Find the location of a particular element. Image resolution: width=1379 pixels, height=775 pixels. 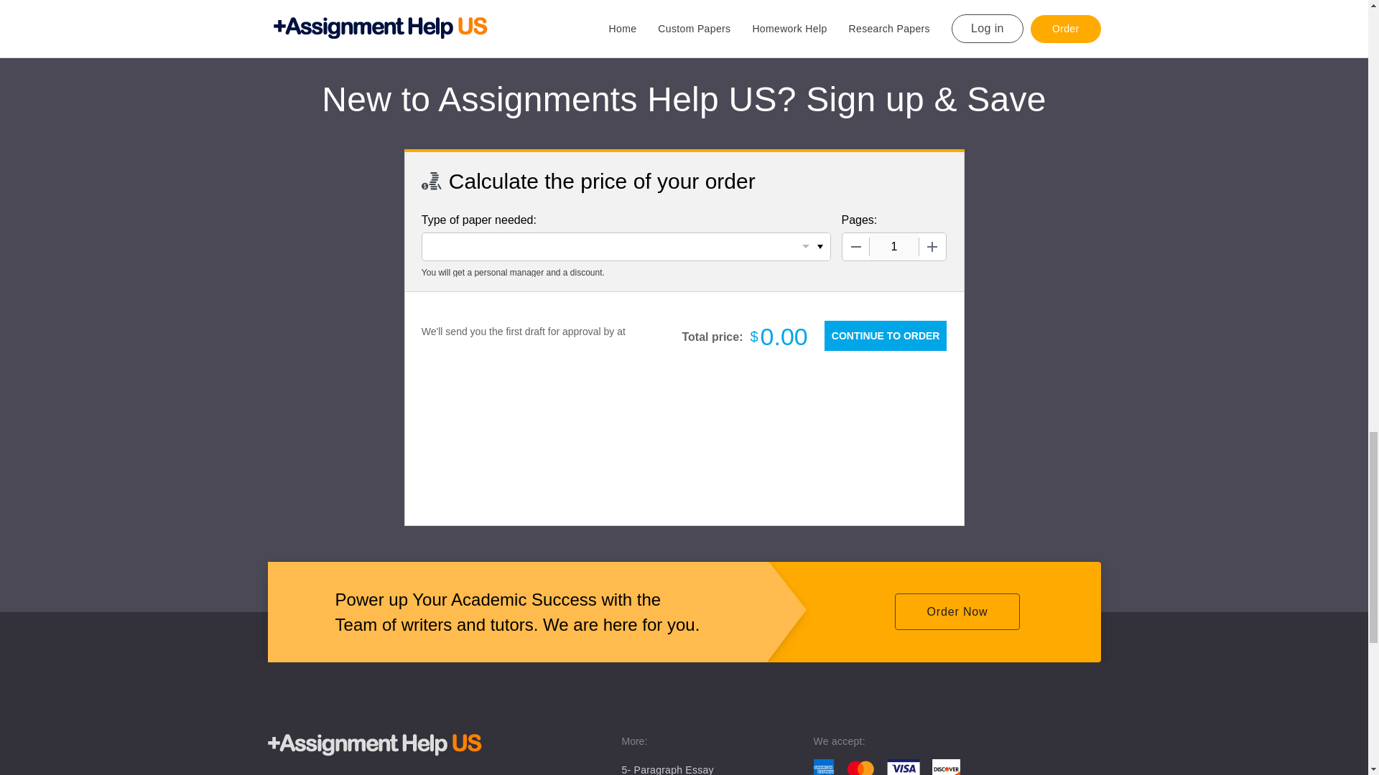

1 is located at coordinates (893, 247).